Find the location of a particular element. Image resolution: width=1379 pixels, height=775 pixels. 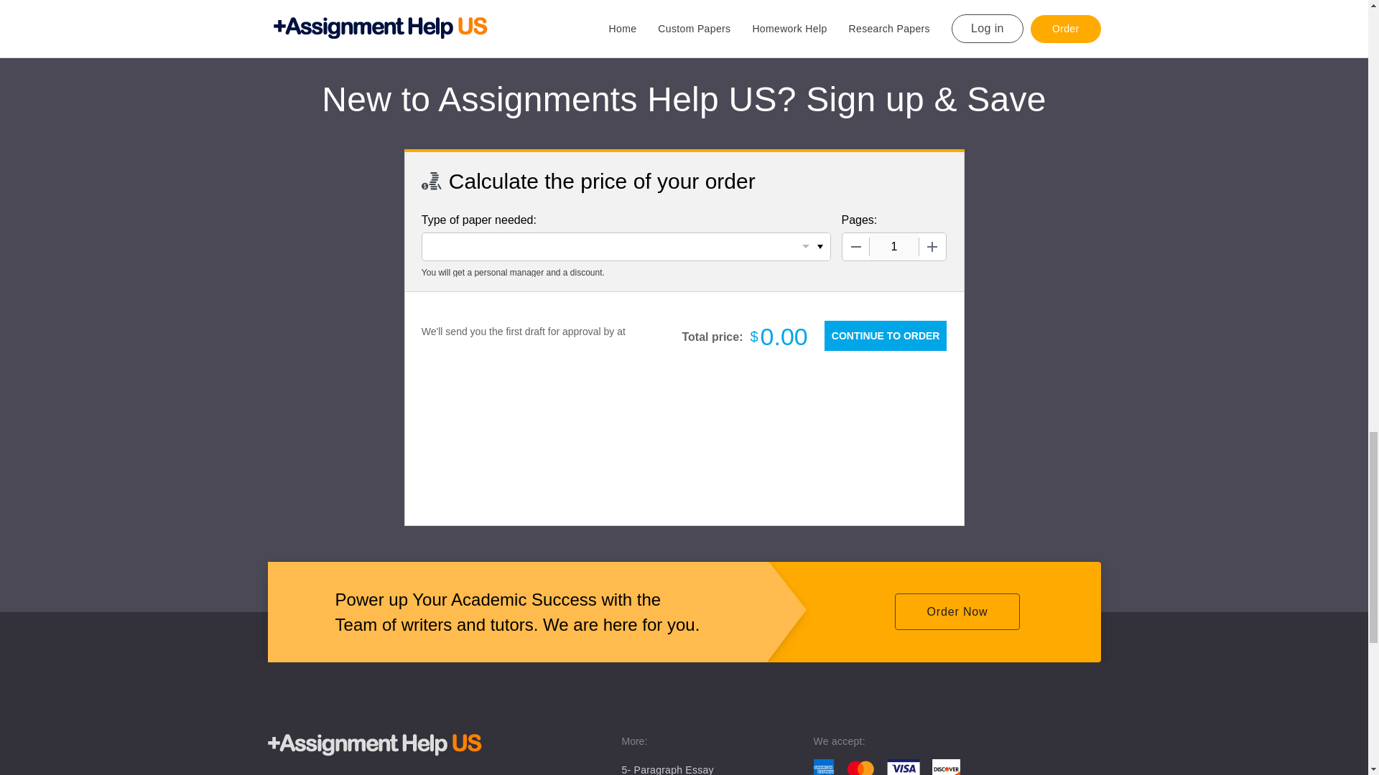

1 is located at coordinates (893, 247).